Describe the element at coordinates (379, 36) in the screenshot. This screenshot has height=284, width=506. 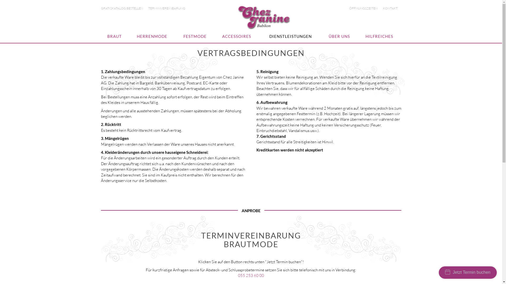
I see `HILFREICHES` at that location.